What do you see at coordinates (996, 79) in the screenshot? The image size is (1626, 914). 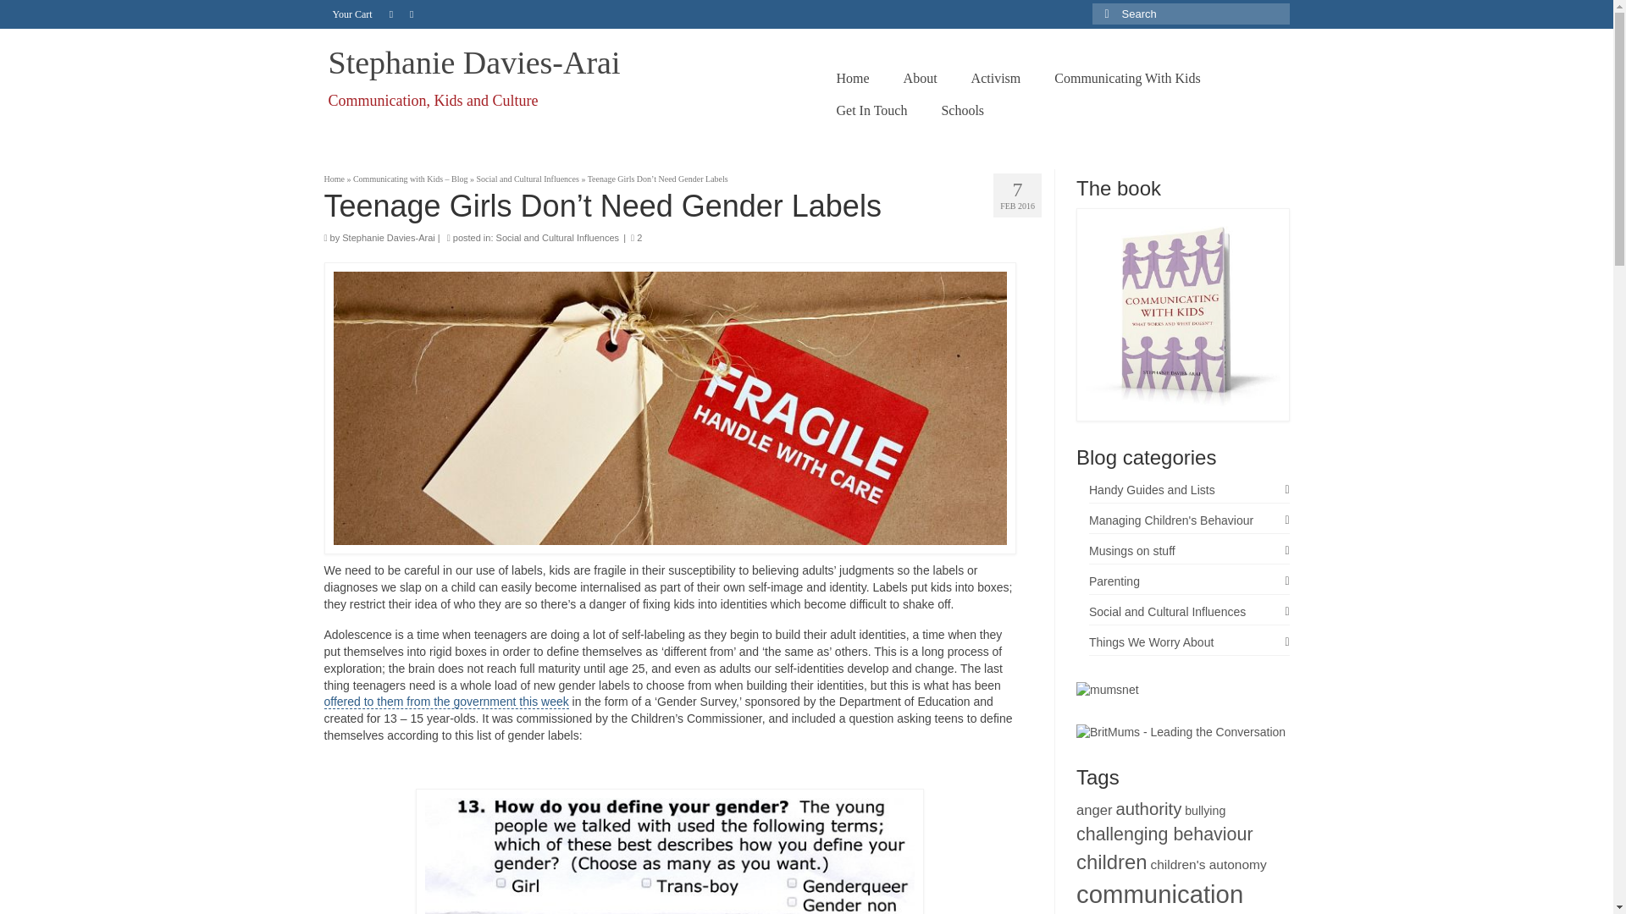 I see `Activism` at bounding box center [996, 79].